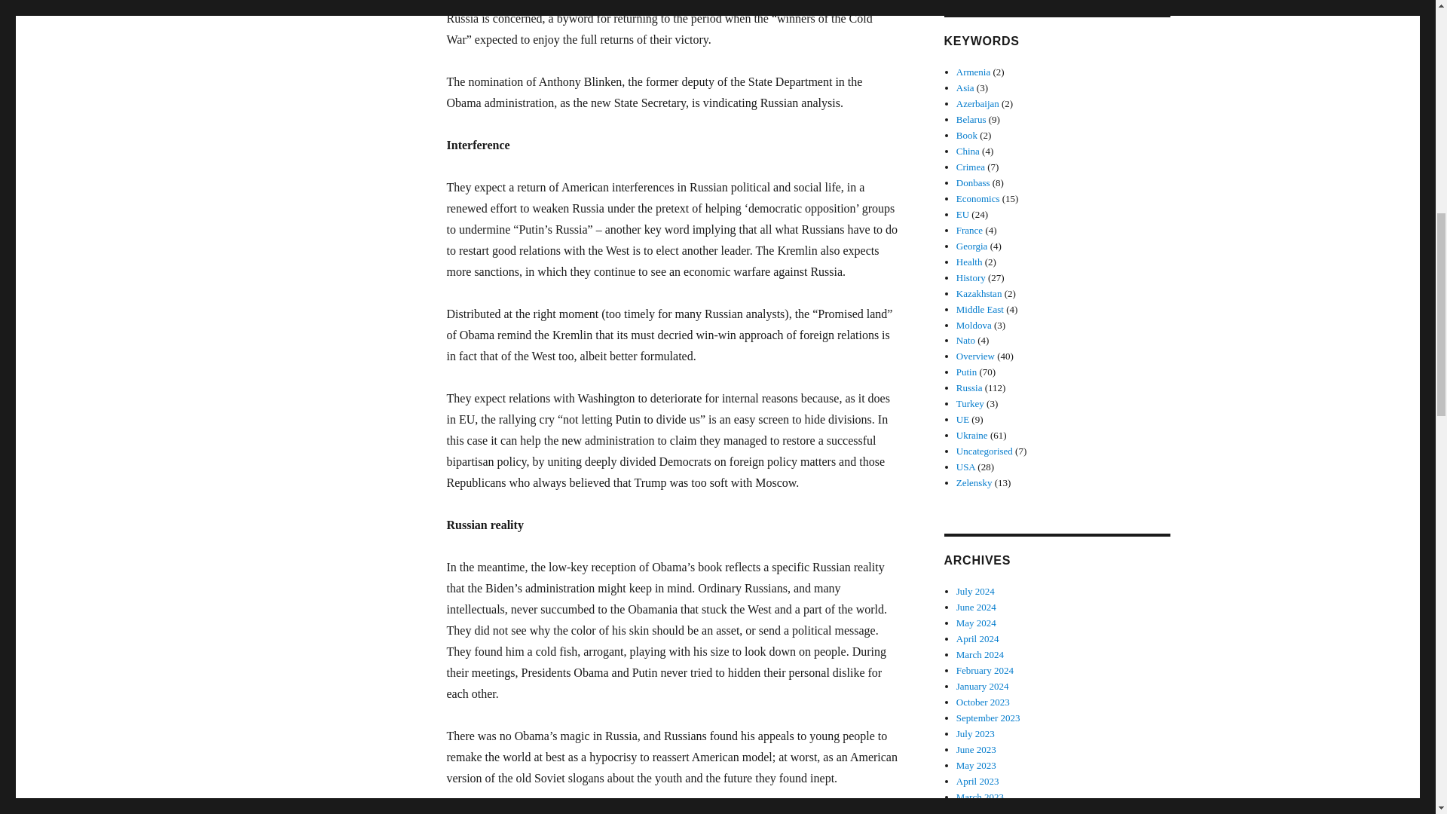 This screenshot has height=814, width=1447. Describe the element at coordinates (965, 87) in the screenshot. I see `Asia` at that location.